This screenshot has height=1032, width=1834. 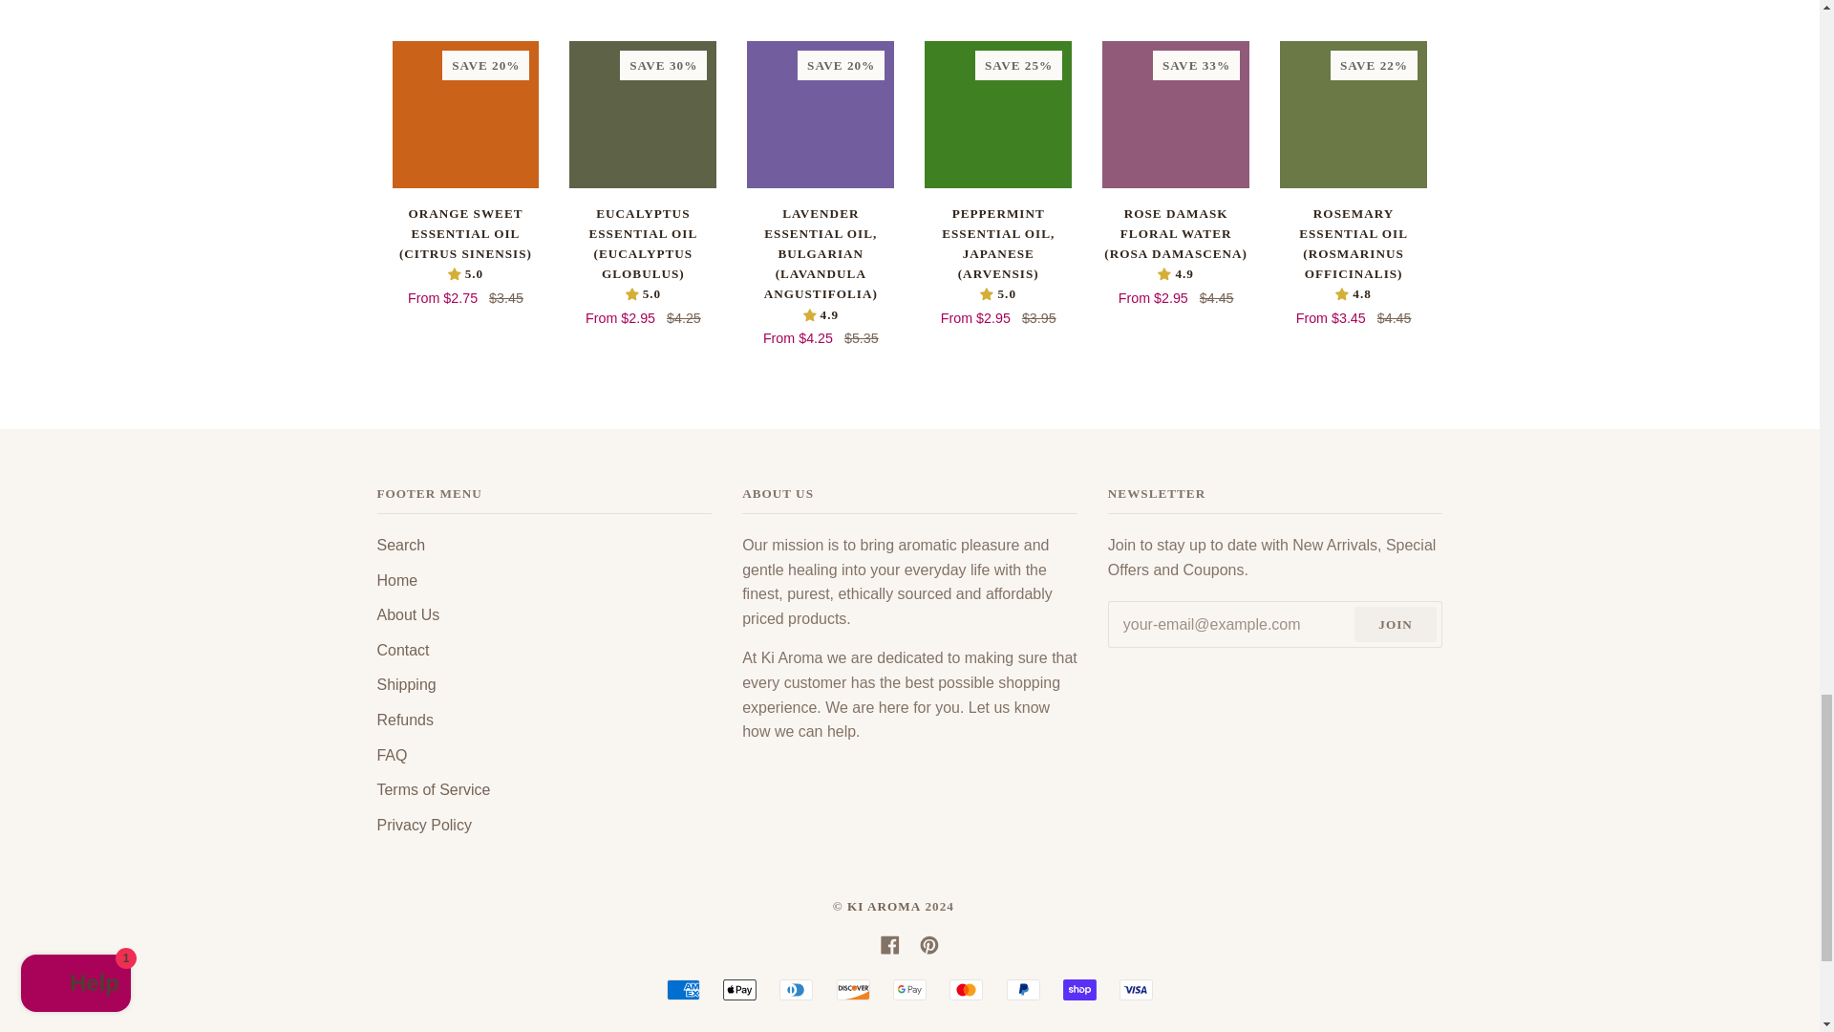 What do you see at coordinates (1079, 989) in the screenshot?
I see `SHOP PAY` at bounding box center [1079, 989].